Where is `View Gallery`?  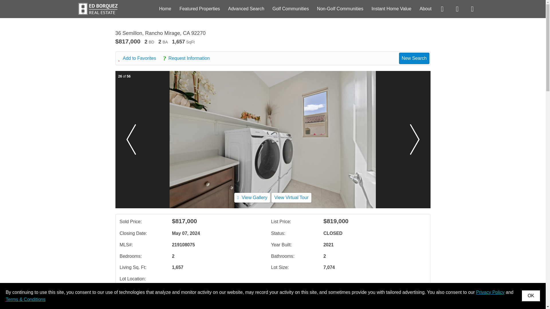
View Gallery is located at coordinates (252, 197).